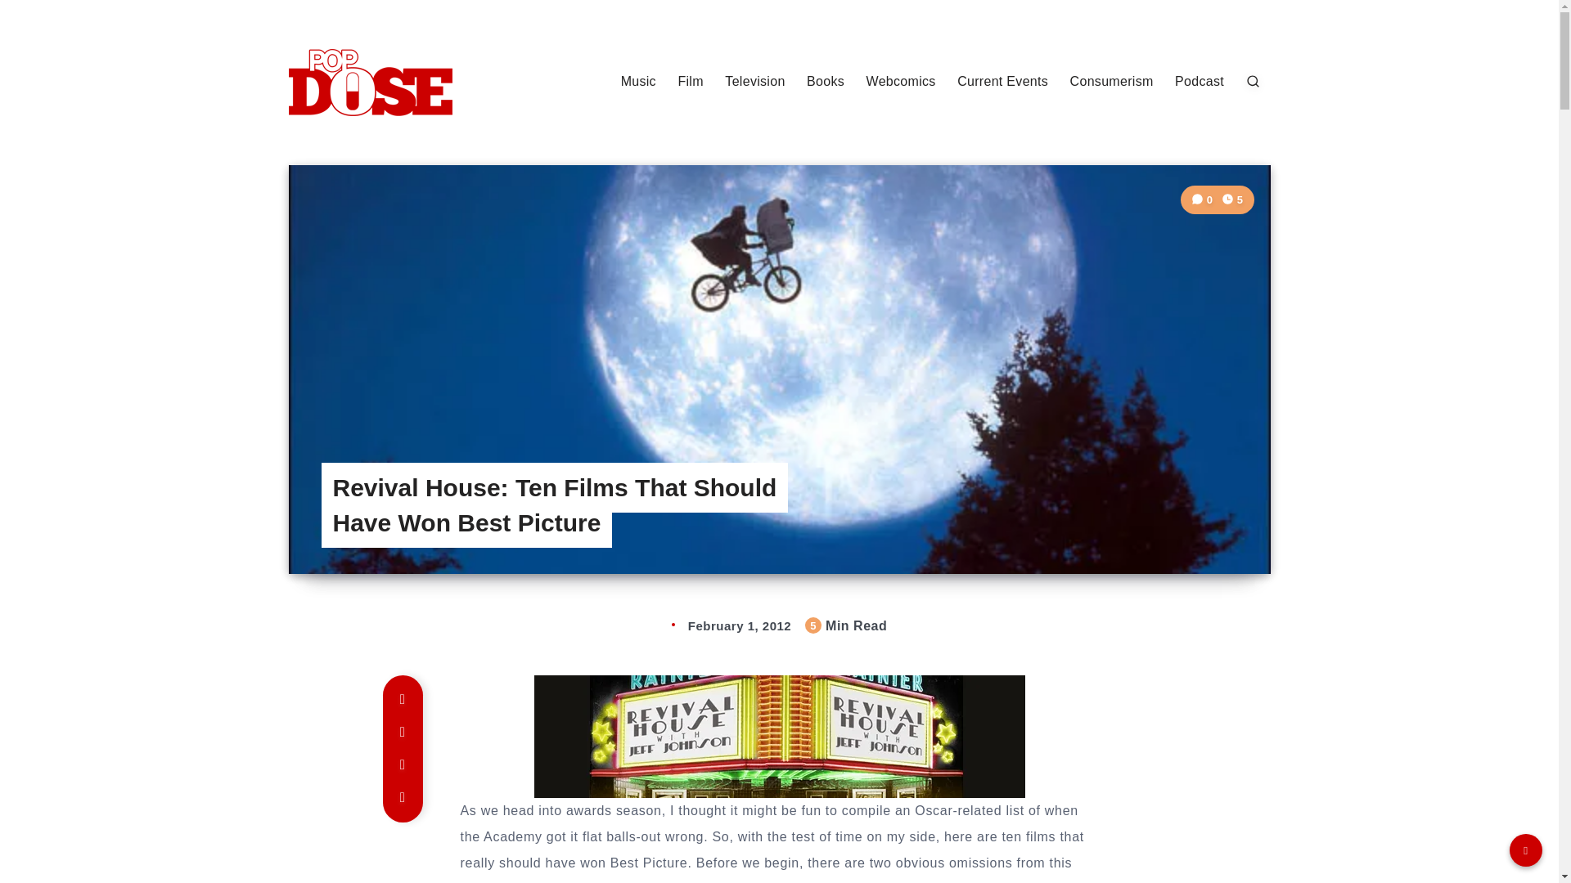  I want to click on Current Events, so click(1002, 82).